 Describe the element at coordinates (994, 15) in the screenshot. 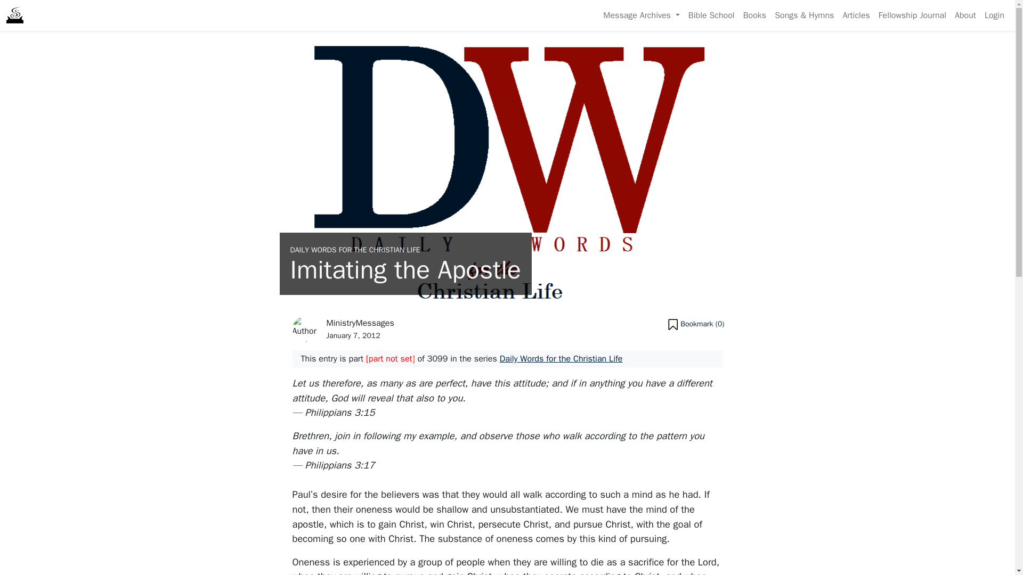

I see `Login` at that location.